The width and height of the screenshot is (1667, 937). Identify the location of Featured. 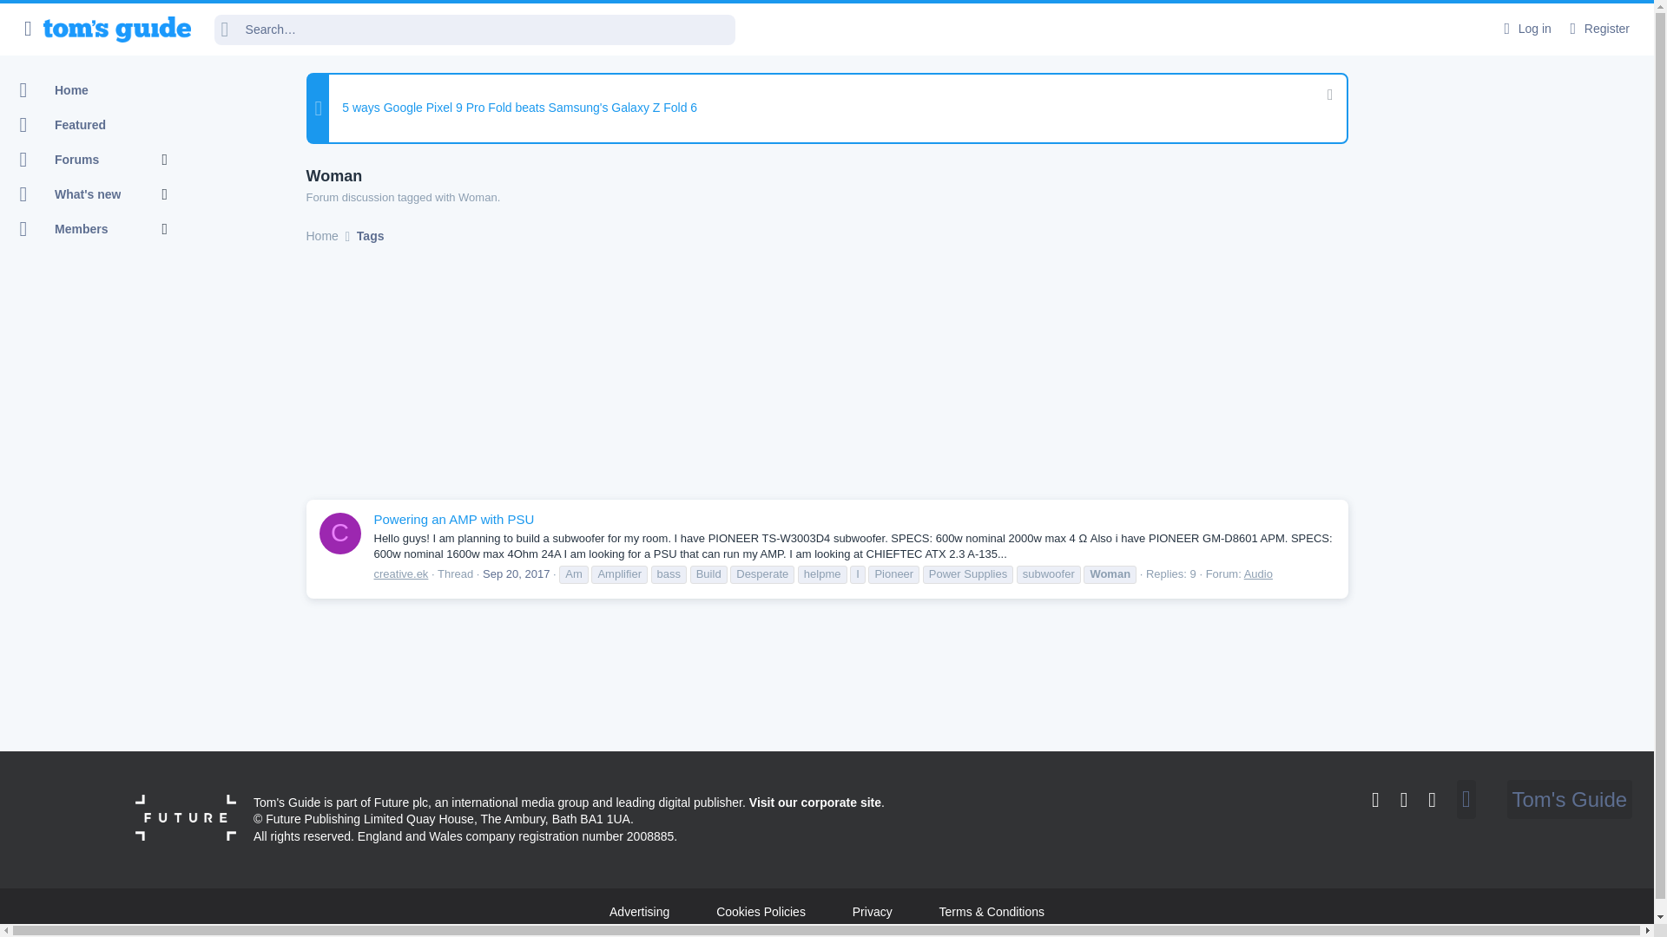
(104, 163).